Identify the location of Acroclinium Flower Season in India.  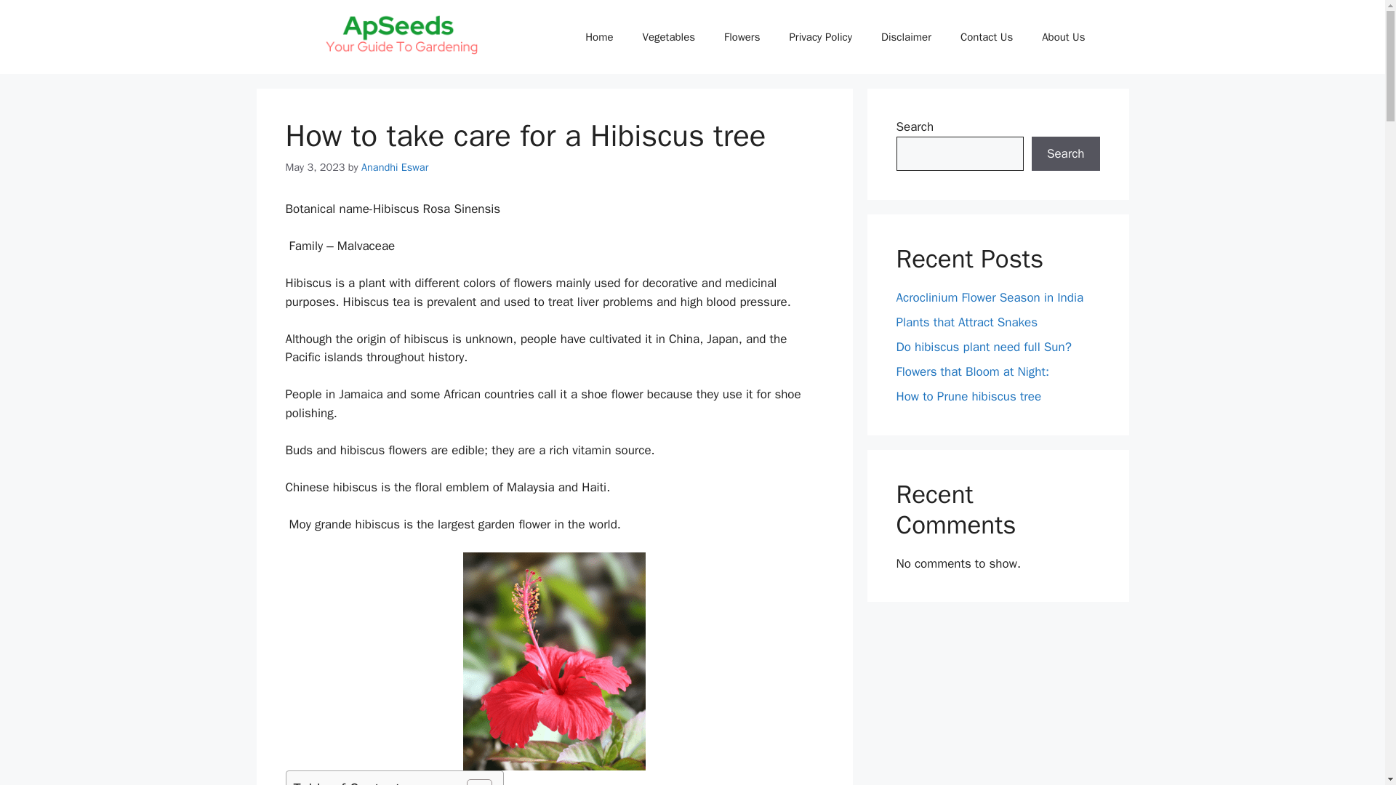
(989, 297).